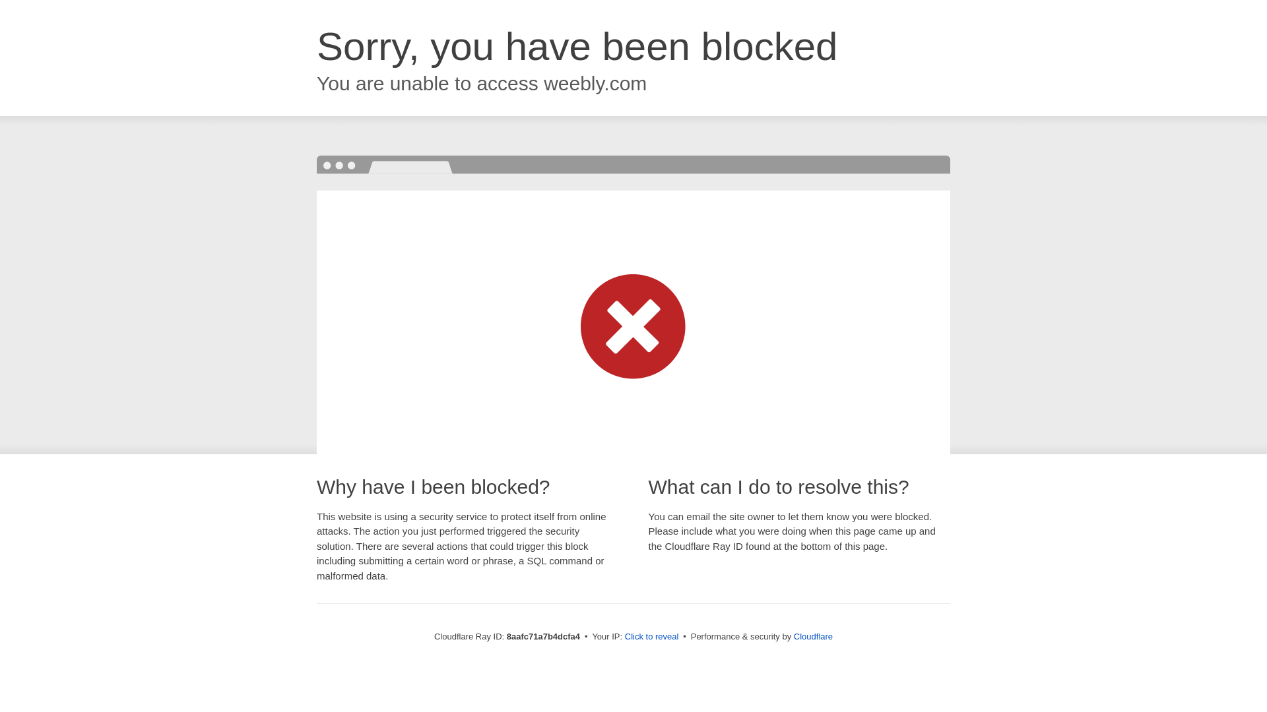 Image resolution: width=1267 pixels, height=712 pixels. Describe the element at coordinates (652, 637) in the screenshot. I see `Click to reveal` at that location.